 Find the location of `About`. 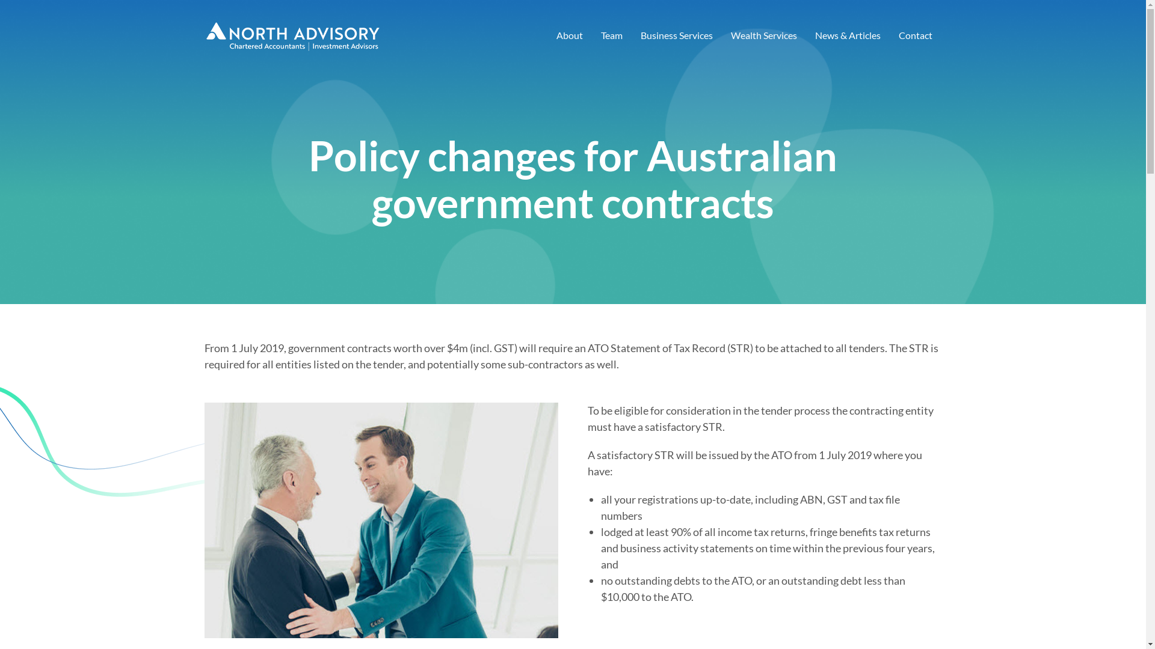

About is located at coordinates (569, 36).